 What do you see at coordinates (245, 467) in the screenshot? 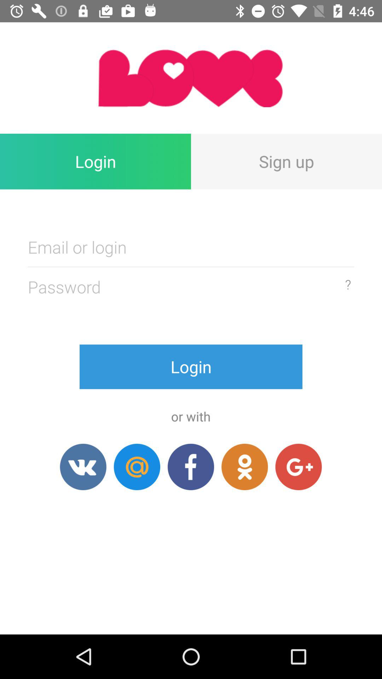
I see `select button below login` at bounding box center [245, 467].